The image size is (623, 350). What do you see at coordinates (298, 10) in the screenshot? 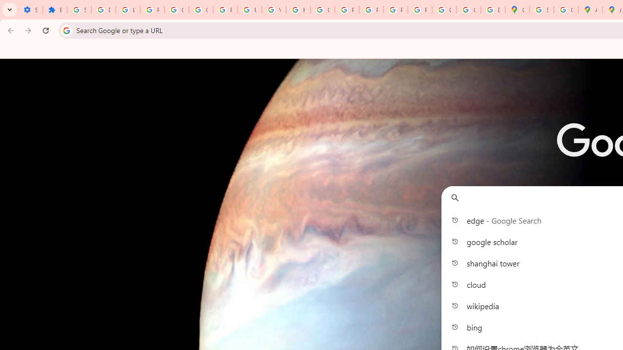
I see `https://scholar.google.com/` at bounding box center [298, 10].